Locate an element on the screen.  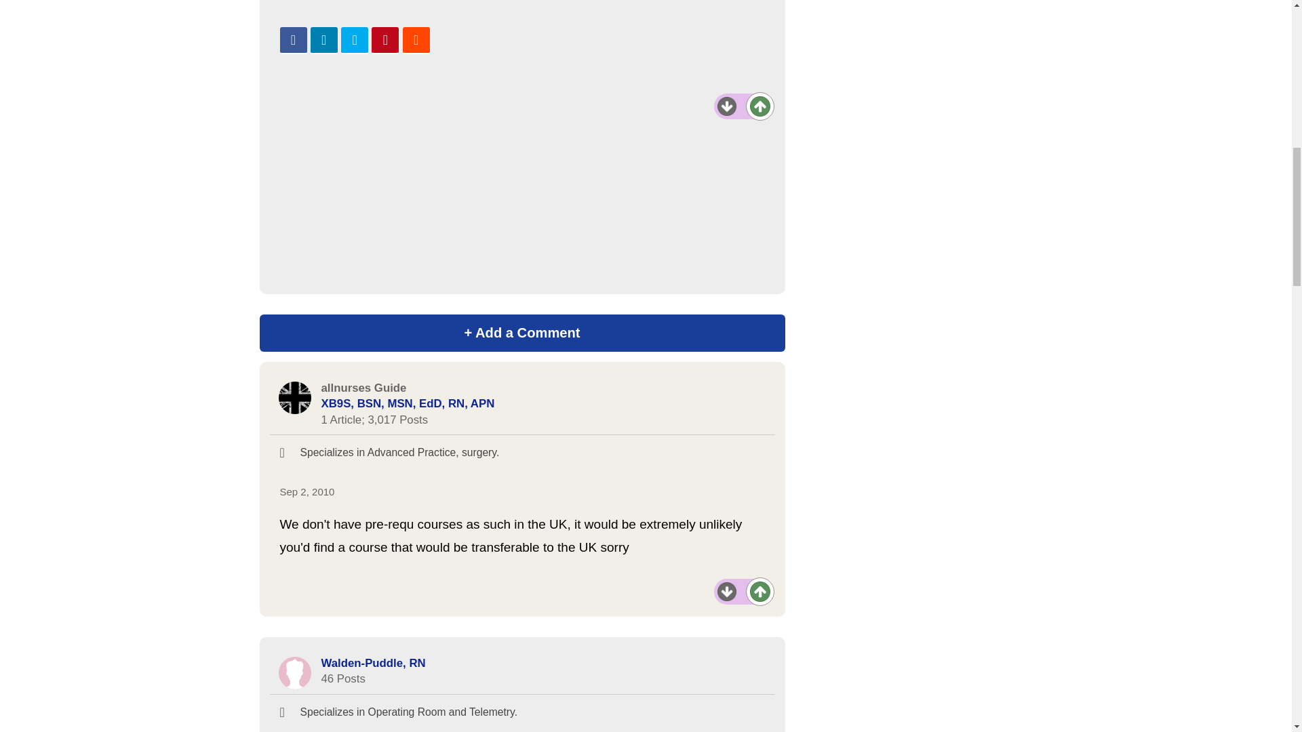
Share on Facebook is located at coordinates (293, 40).